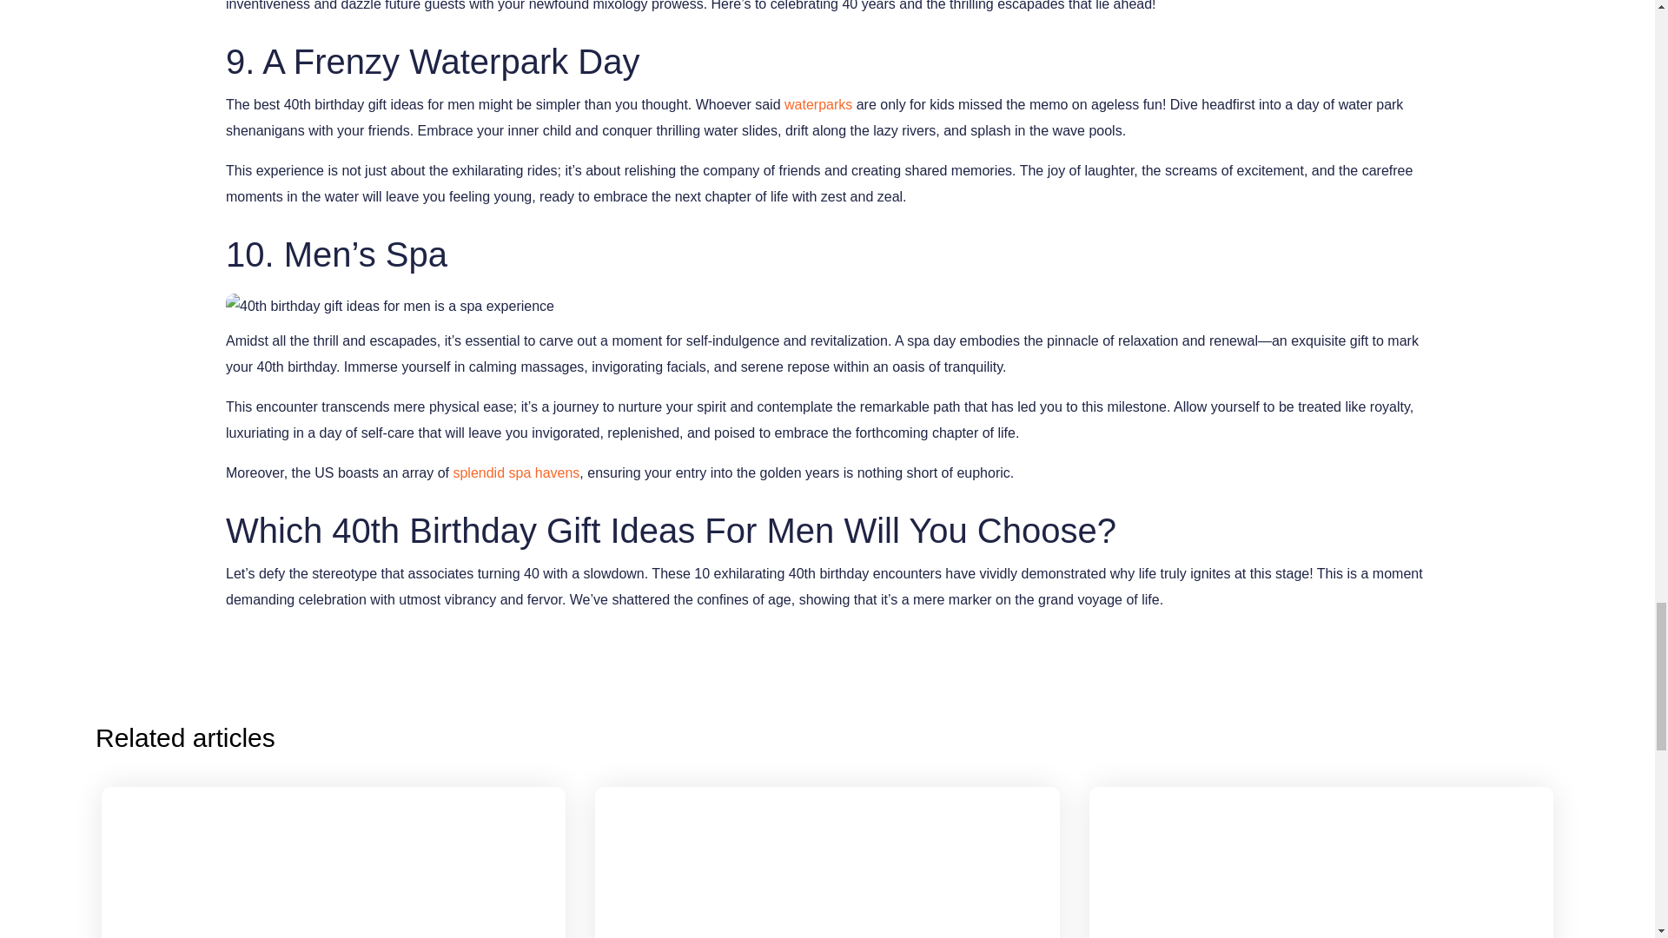 The image size is (1668, 938). I want to click on 40Th Birthday Gift Ideas For Men To Rock His World 7, so click(389, 307).